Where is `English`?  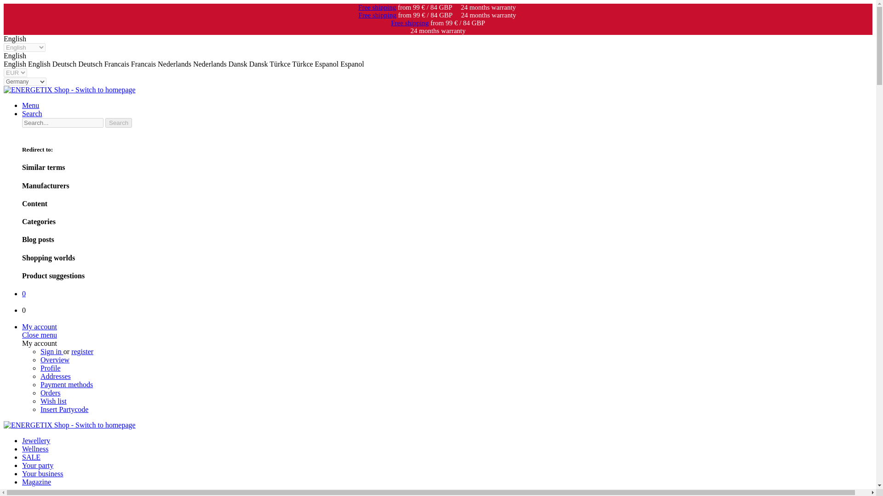 English is located at coordinates (28, 63).